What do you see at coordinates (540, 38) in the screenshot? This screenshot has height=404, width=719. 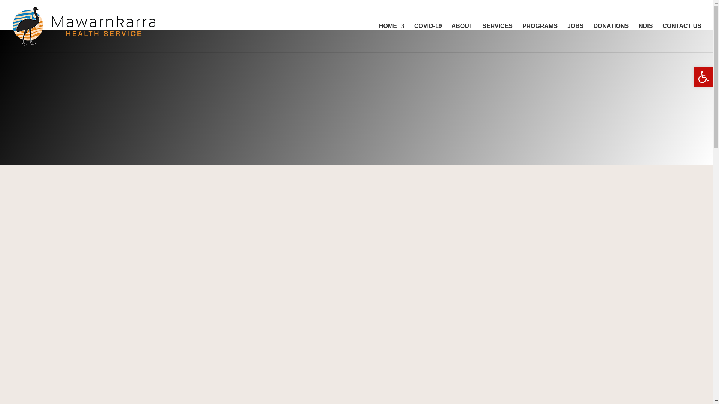 I see `PROGRAMS` at bounding box center [540, 38].